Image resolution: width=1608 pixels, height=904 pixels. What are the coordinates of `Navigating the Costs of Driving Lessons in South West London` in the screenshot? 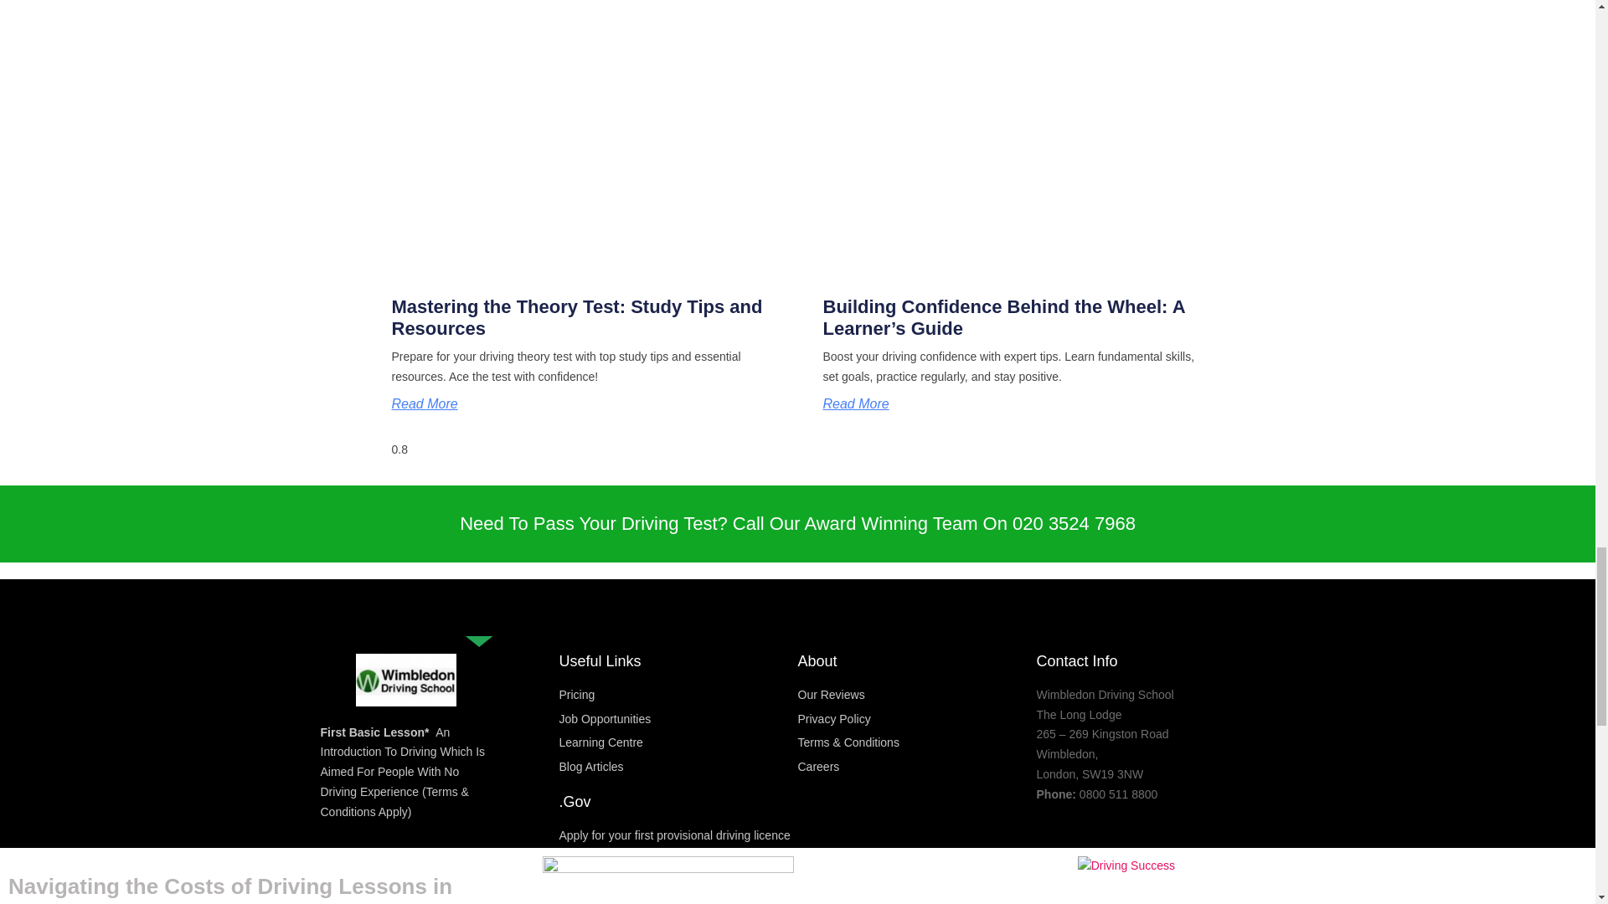 It's located at (229, 889).